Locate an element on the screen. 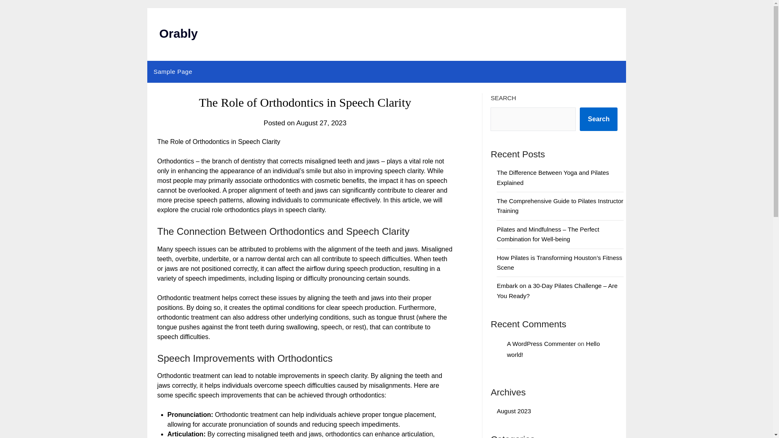 The height and width of the screenshot is (438, 779). Search is located at coordinates (598, 119).